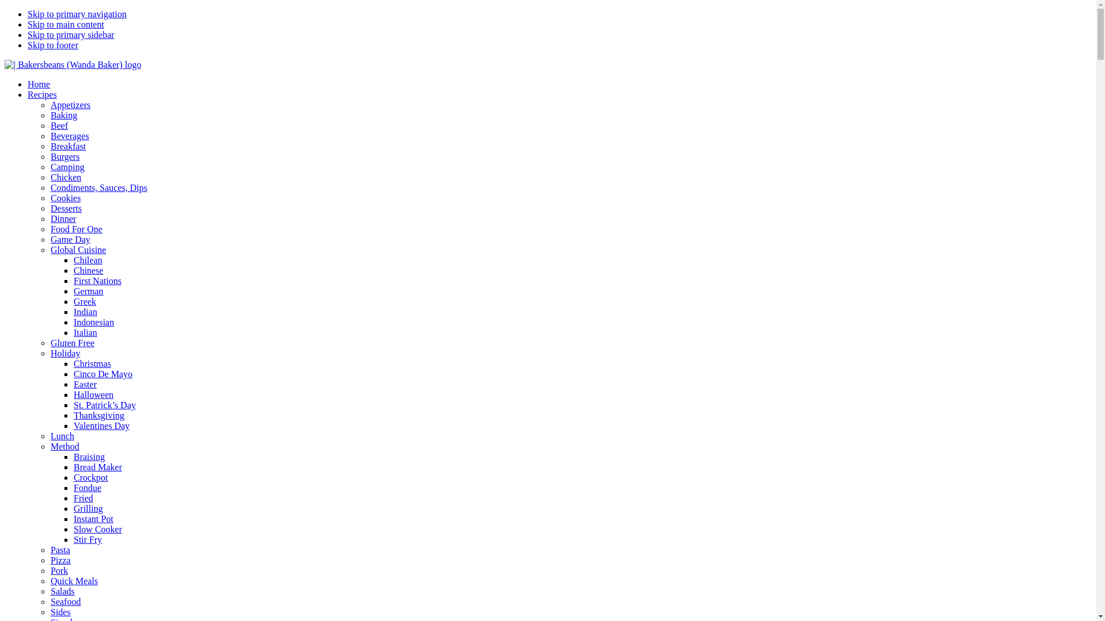 This screenshot has height=621, width=1105. What do you see at coordinates (88, 260) in the screenshot?
I see `Chilean` at bounding box center [88, 260].